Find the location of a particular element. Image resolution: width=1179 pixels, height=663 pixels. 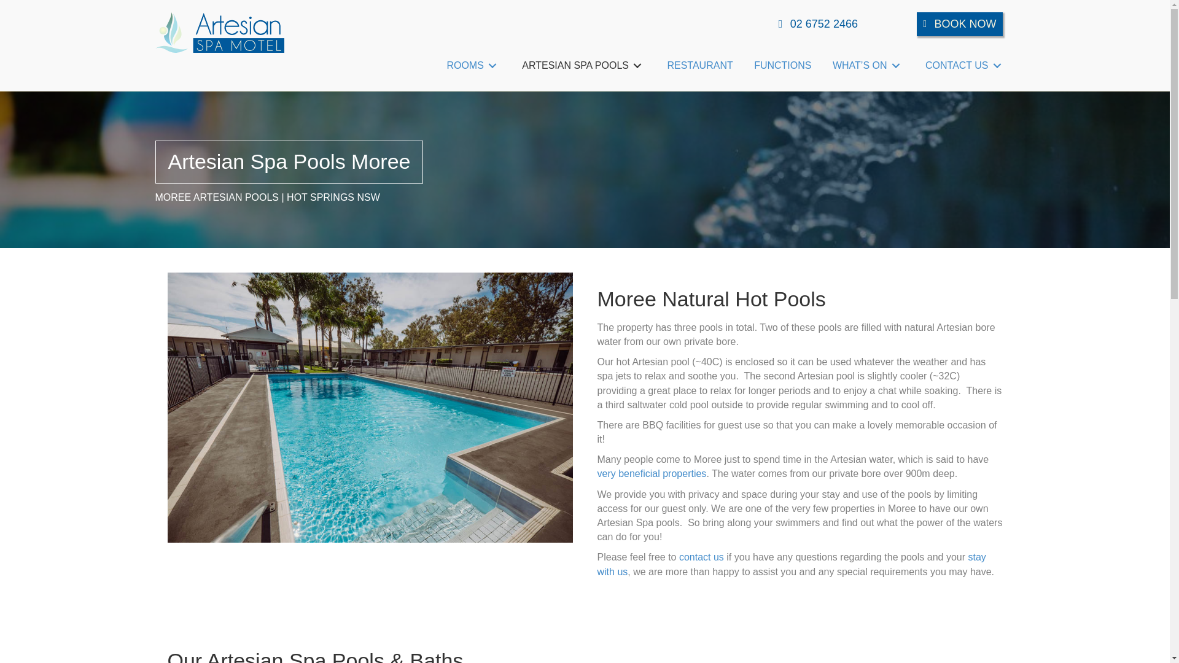

ARTESIAN SPA POOLS is located at coordinates (584, 65).